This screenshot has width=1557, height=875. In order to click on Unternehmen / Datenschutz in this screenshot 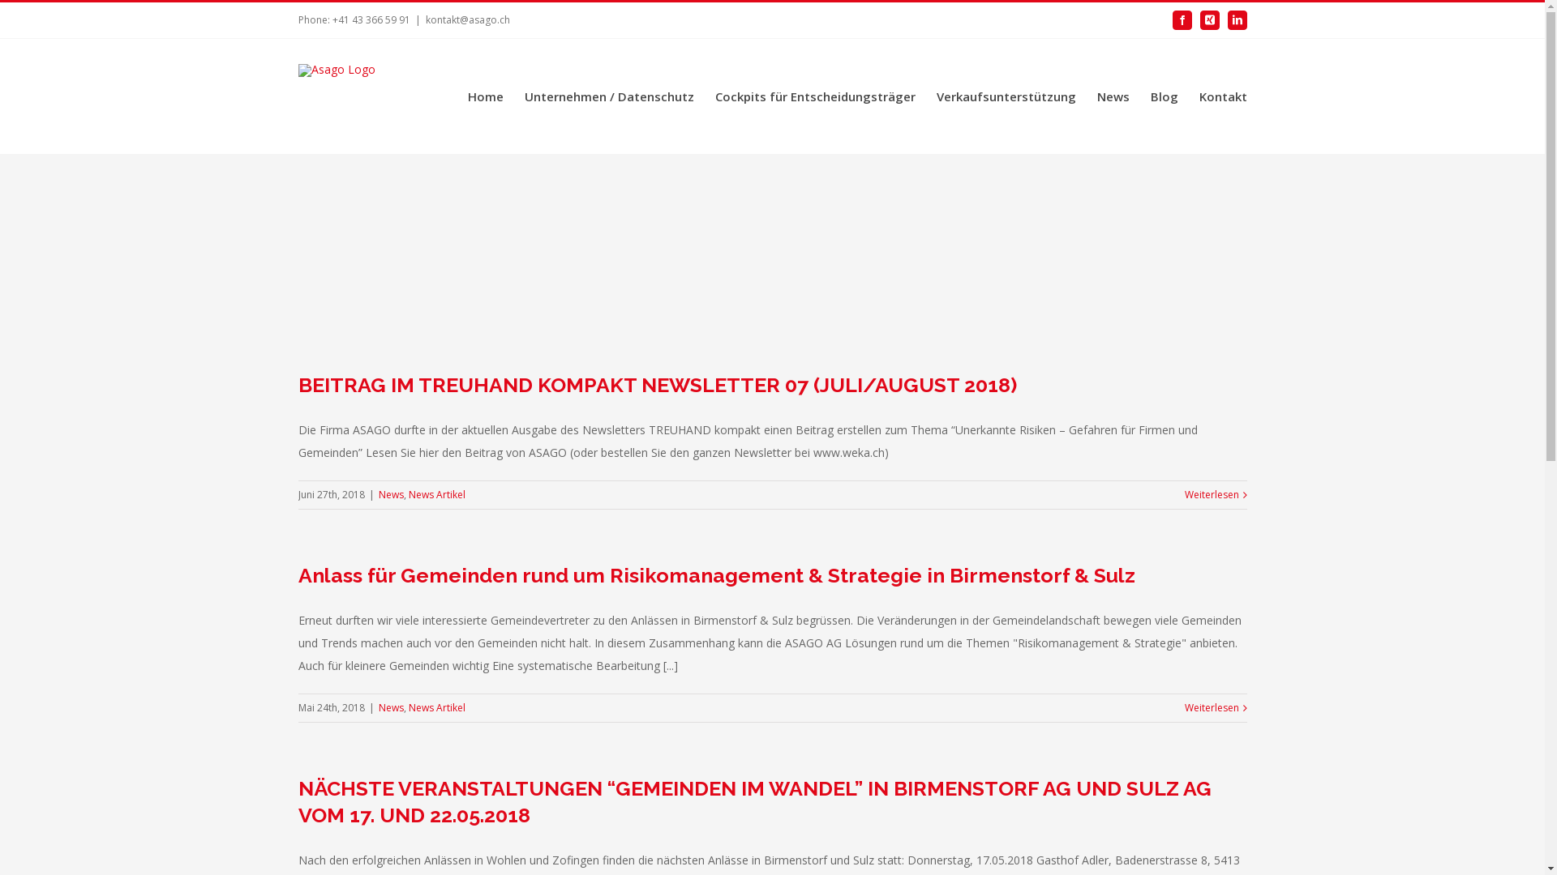, I will do `click(608, 96)`.